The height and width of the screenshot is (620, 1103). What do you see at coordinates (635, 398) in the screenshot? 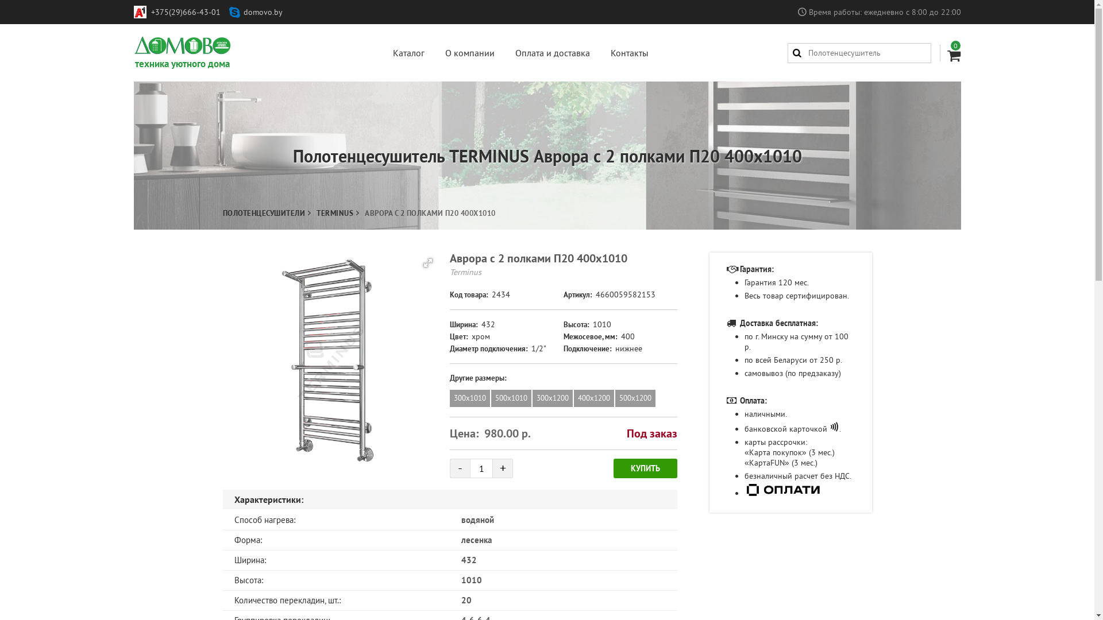
I see `500x1200` at bounding box center [635, 398].